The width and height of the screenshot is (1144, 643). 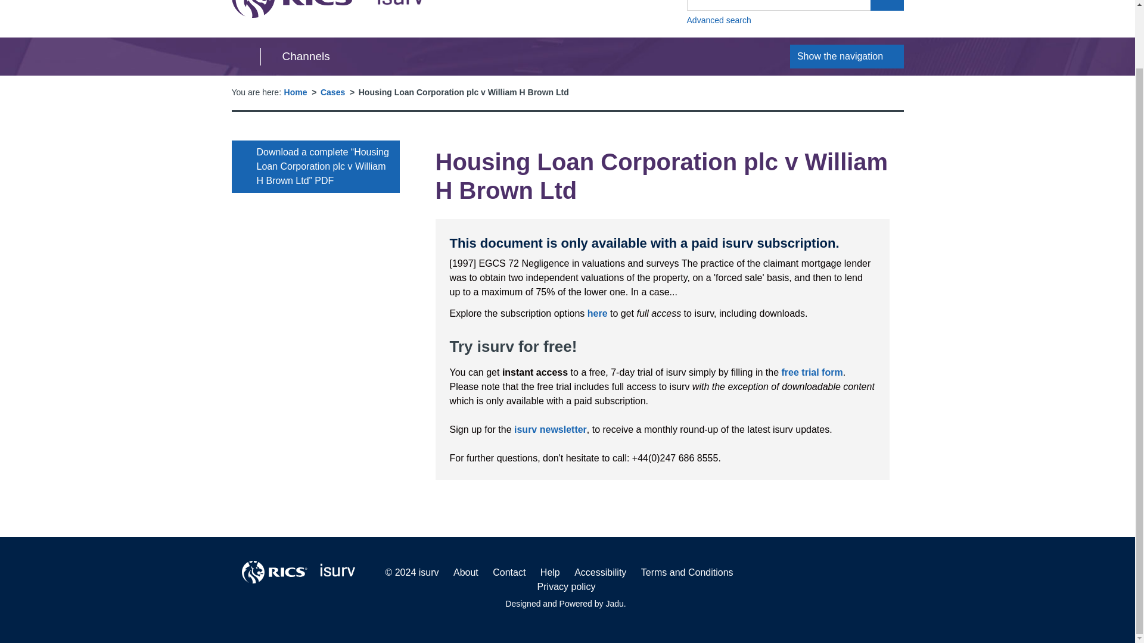 I want to click on Home, so click(x=328, y=9).